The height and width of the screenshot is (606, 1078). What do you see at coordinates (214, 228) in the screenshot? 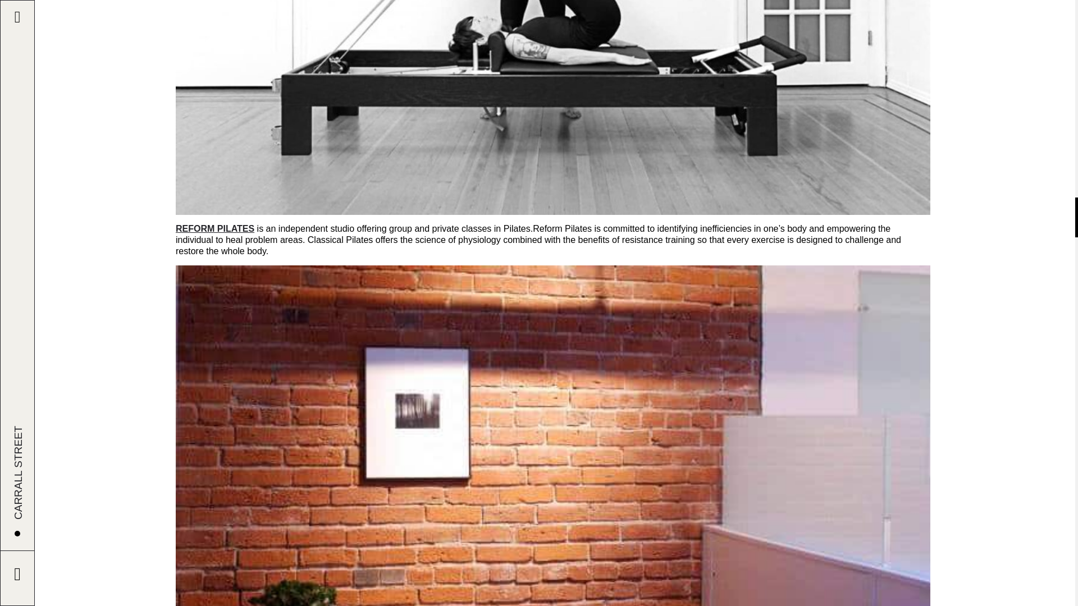
I see `REFORM PILATES` at bounding box center [214, 228].